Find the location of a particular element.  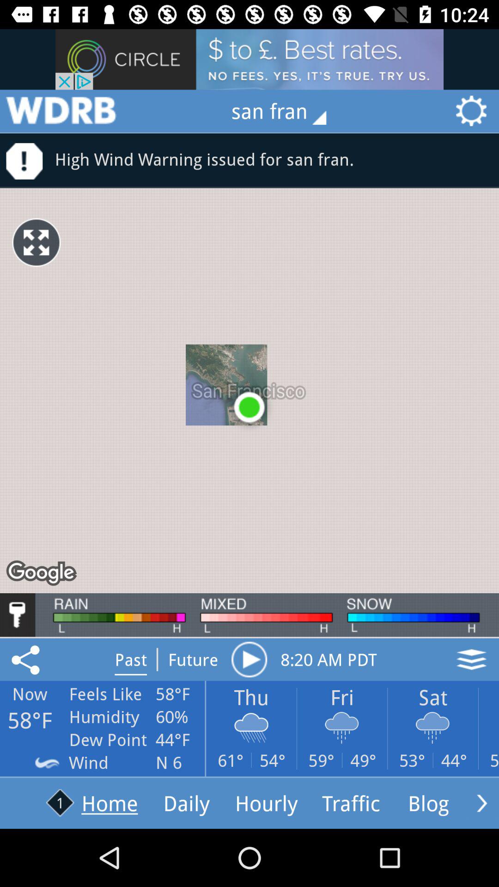

see advertisement is located at coordinates (249, 59).